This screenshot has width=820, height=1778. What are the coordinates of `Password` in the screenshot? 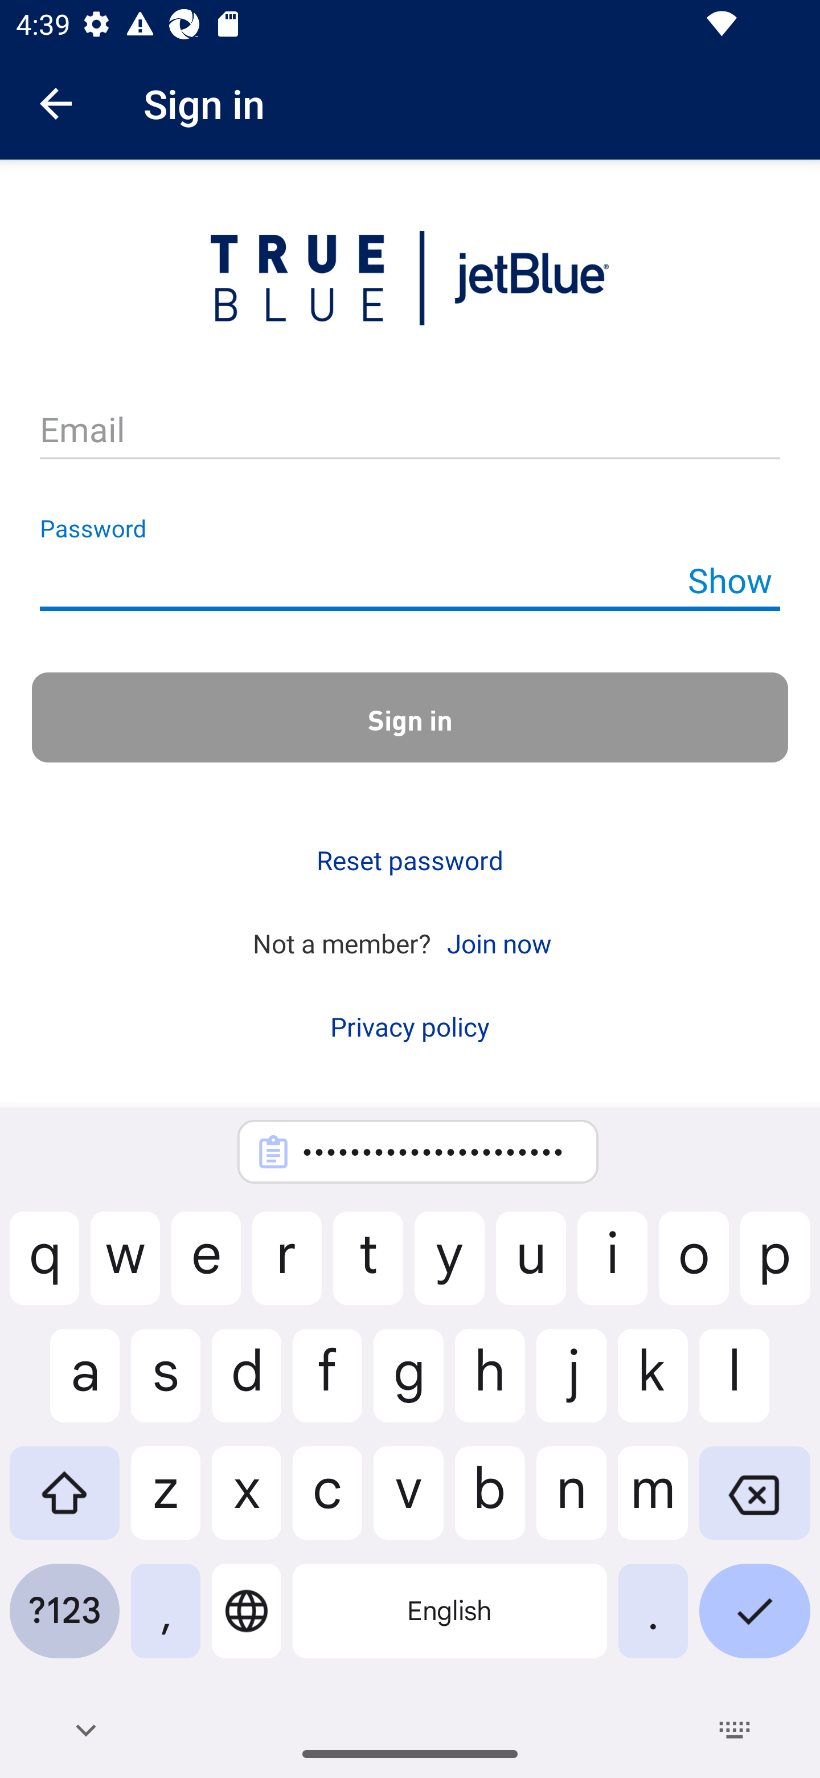 It's located at (410, 580).